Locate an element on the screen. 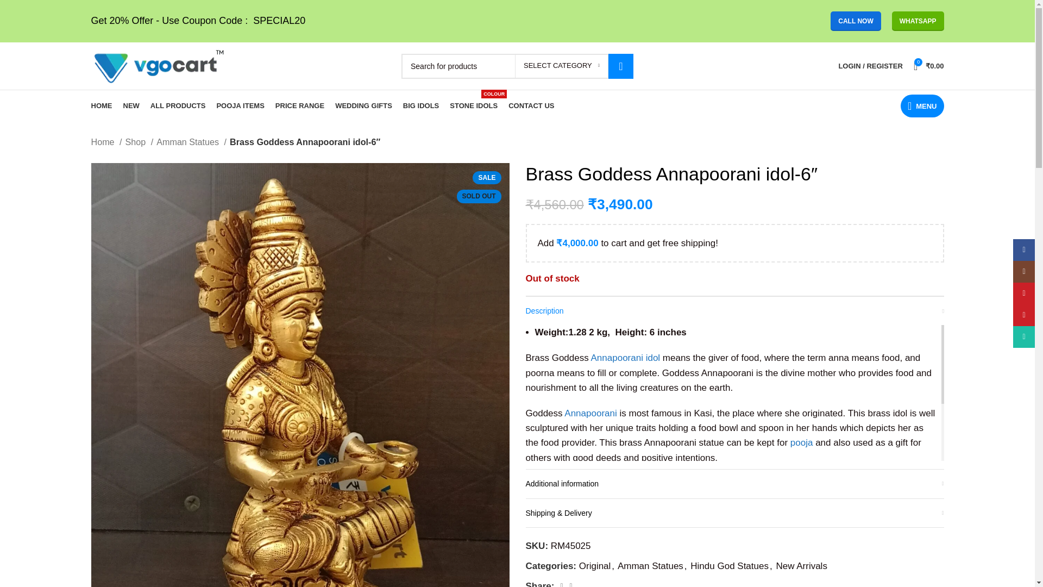 This screenshot has width=1043, height=587. WHATSAPP is located at coordinates (918, 21).